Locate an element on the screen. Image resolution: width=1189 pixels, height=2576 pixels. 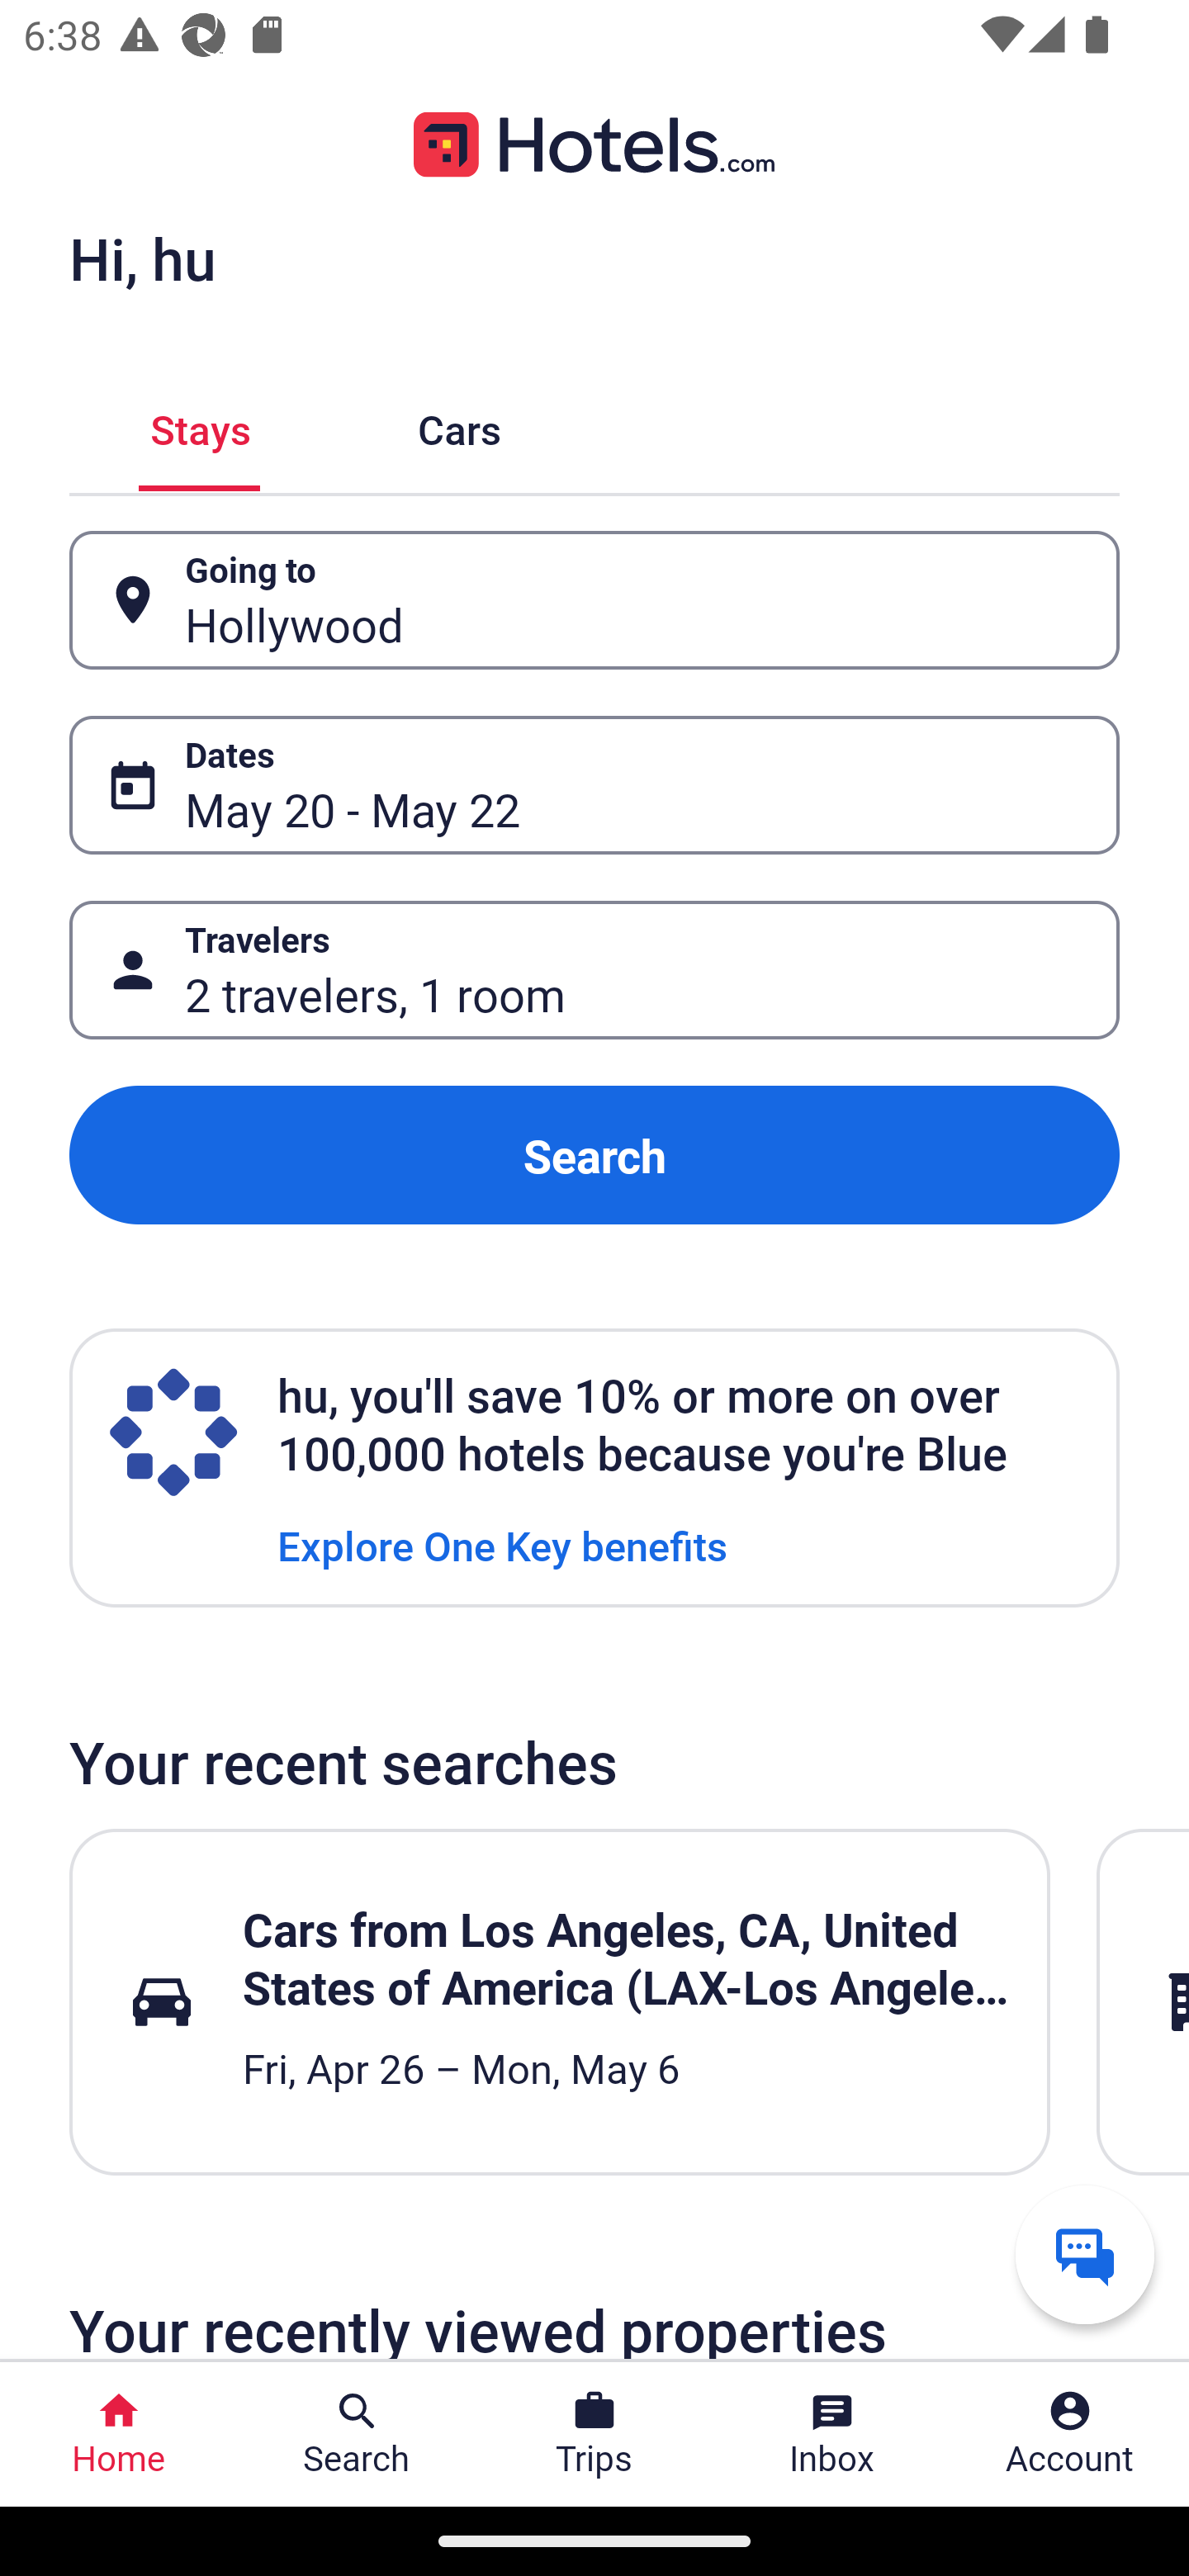
Going to Button Hollywood is located at coordinates (594, 599).